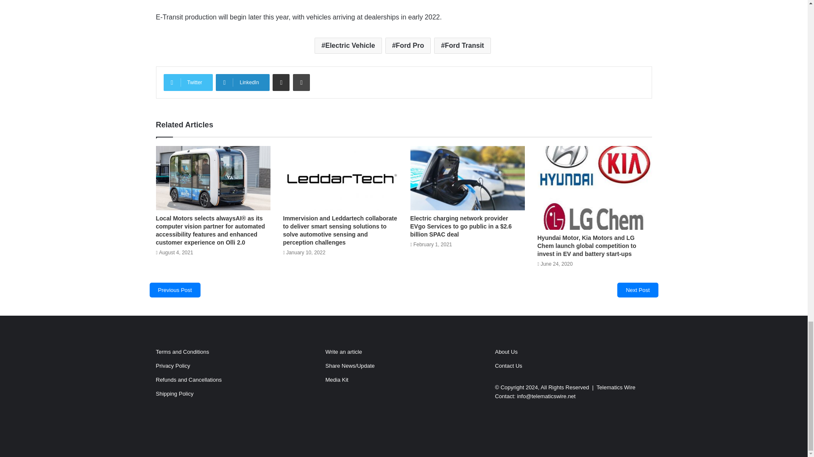 The height and width of the screenshot is (457, 814). Describe the element at coordinates (243, 82) in the screenshot. I see `LinkedIn` at that location.